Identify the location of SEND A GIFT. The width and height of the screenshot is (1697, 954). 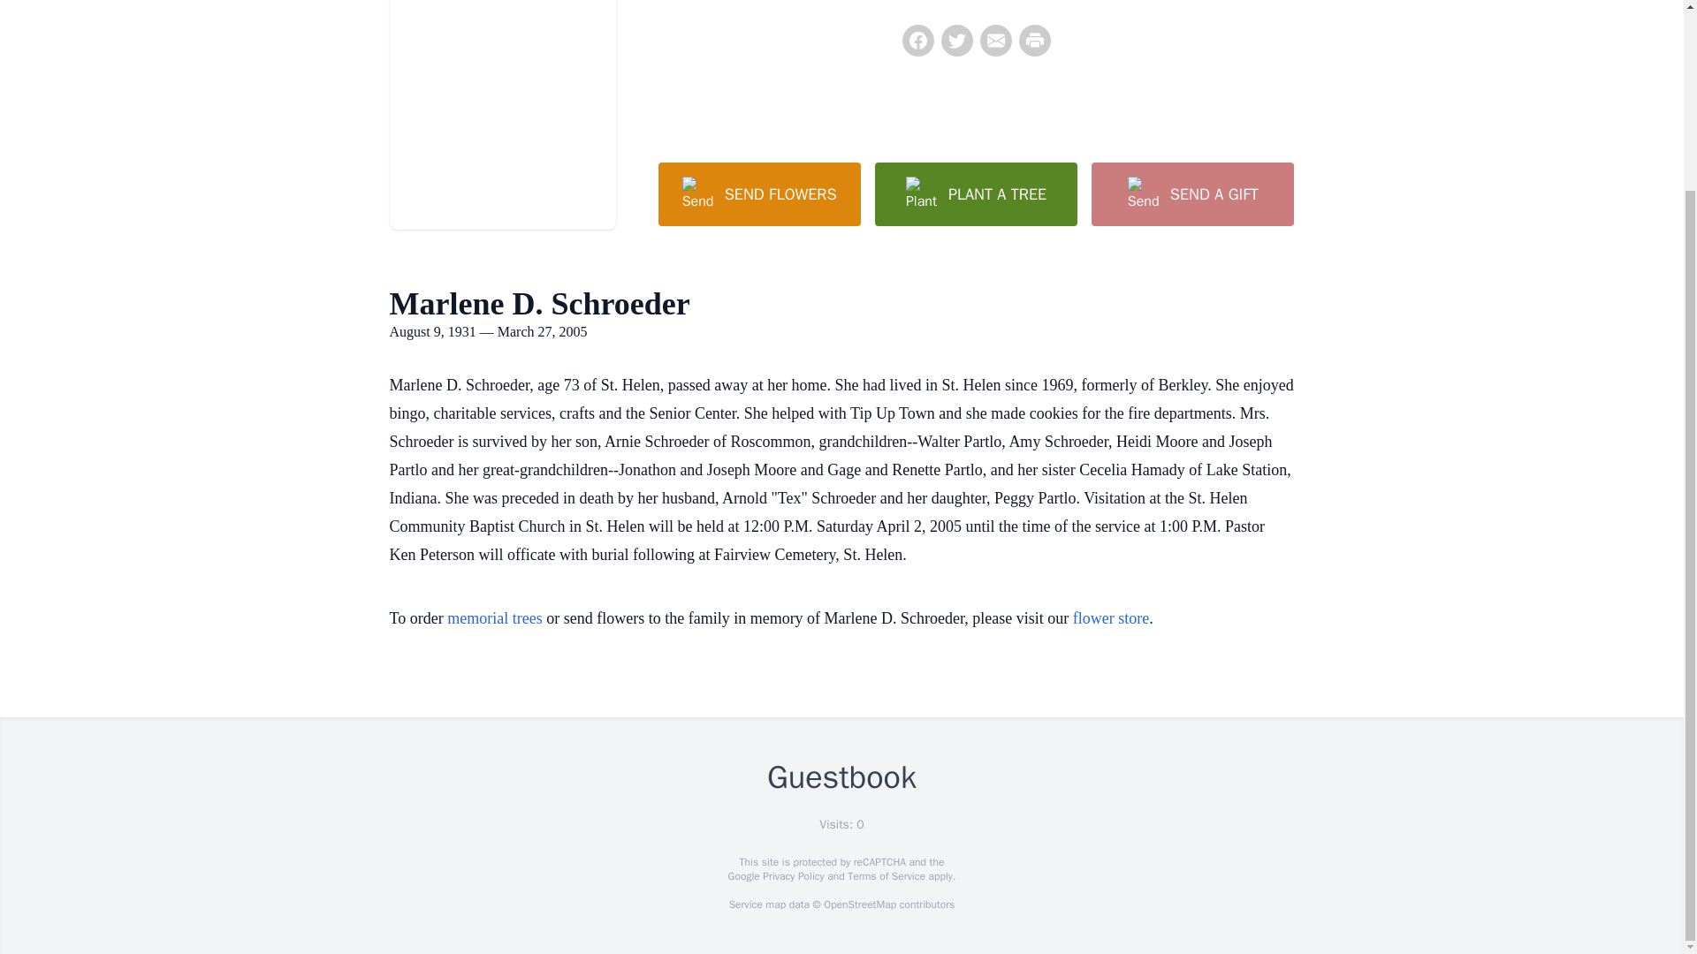
(1191, 193).